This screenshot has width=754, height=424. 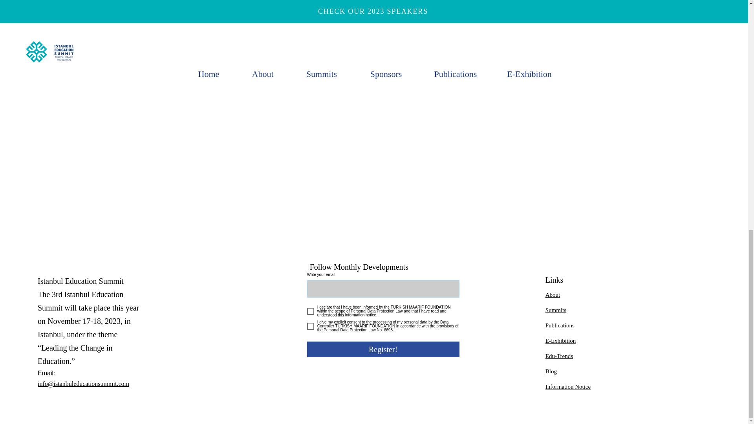 What do you see at coordinates (568, 386) in the screenshot?
I see `Information Notice` at bounding box center [568, 386].